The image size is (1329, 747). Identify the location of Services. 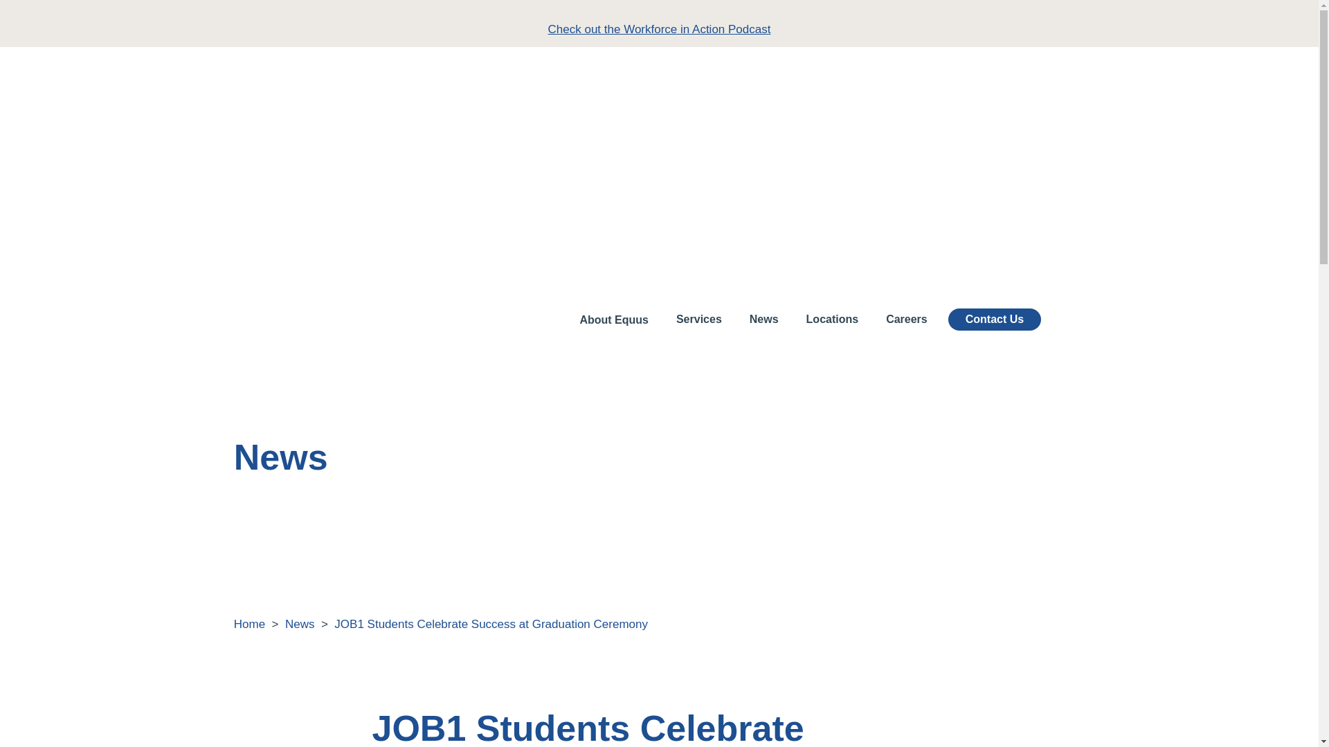
(699, 320).